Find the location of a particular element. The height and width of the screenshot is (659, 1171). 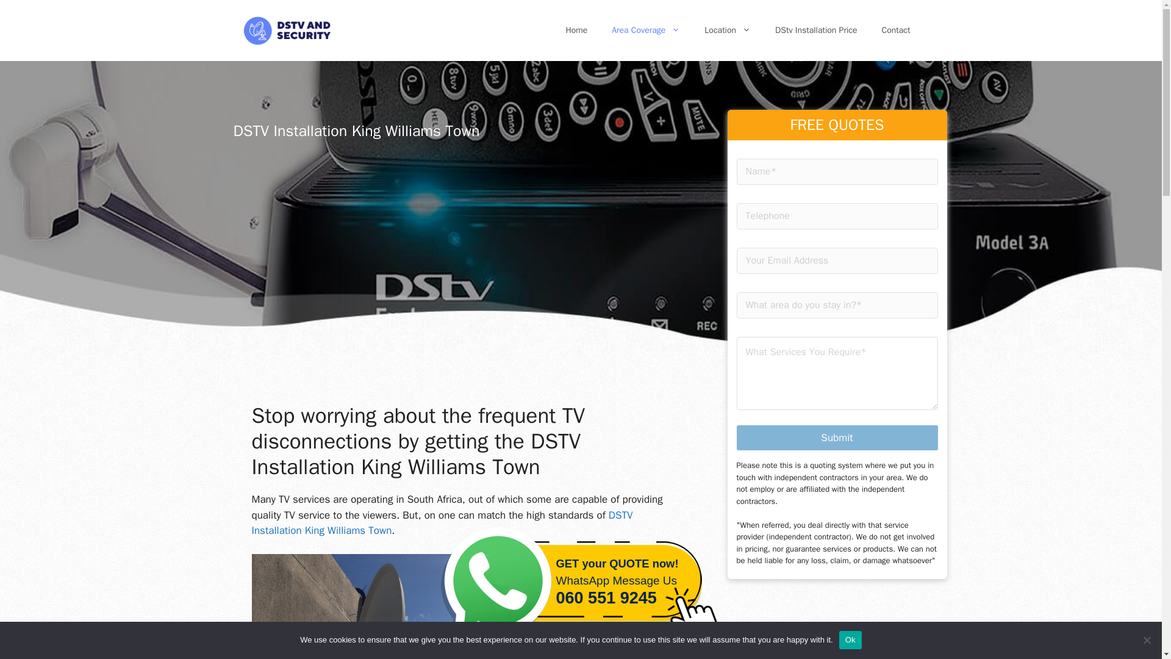

DStv Installation Price is located at coordinates (816, 31).